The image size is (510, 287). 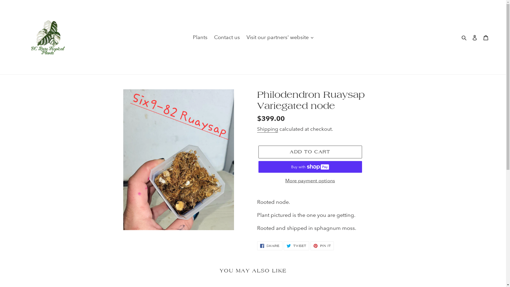 I want to click on ADD TO CART, so click(x=310, y=152).